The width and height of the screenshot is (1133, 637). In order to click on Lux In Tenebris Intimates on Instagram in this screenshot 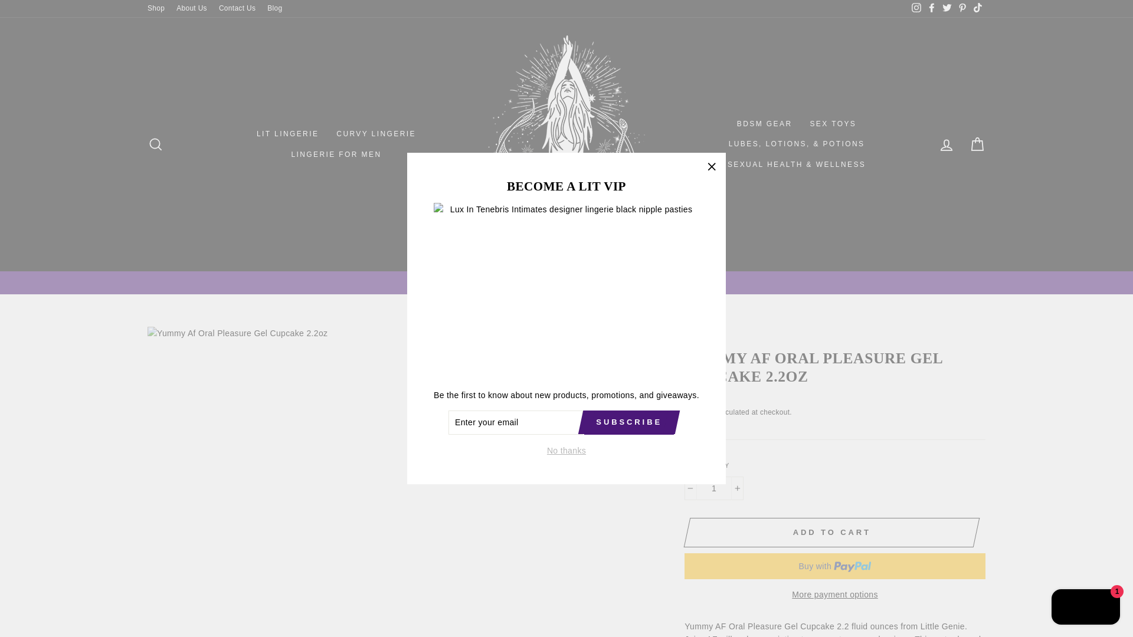, I will do `click(916, 8)`.